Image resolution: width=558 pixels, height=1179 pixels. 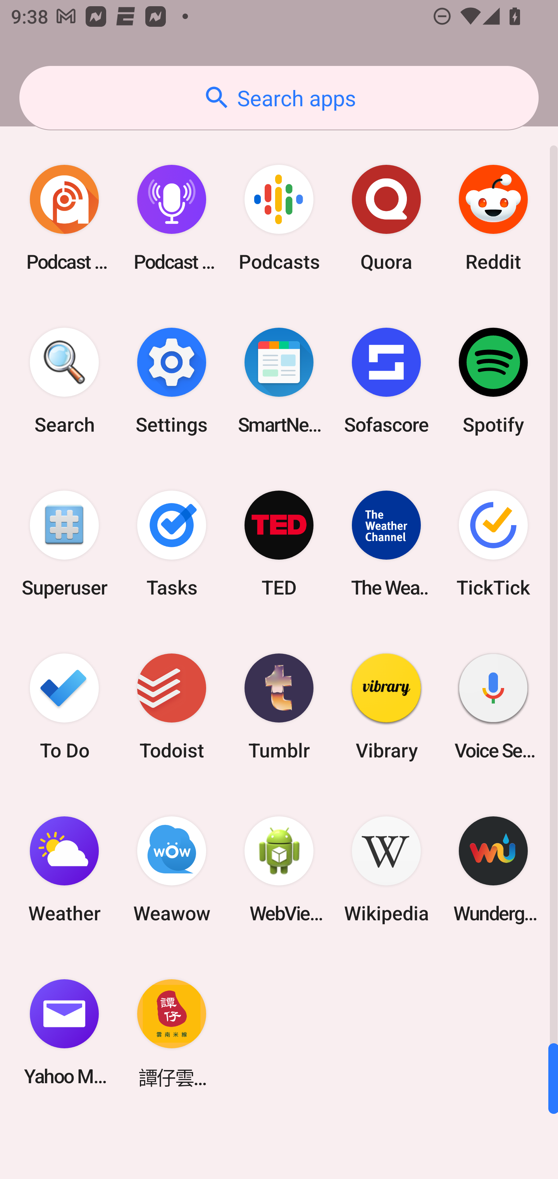 What do you see at coordinates (386, 543) in the screenshot?
I see `The Weather Channel` at bounding box center [386, 543].